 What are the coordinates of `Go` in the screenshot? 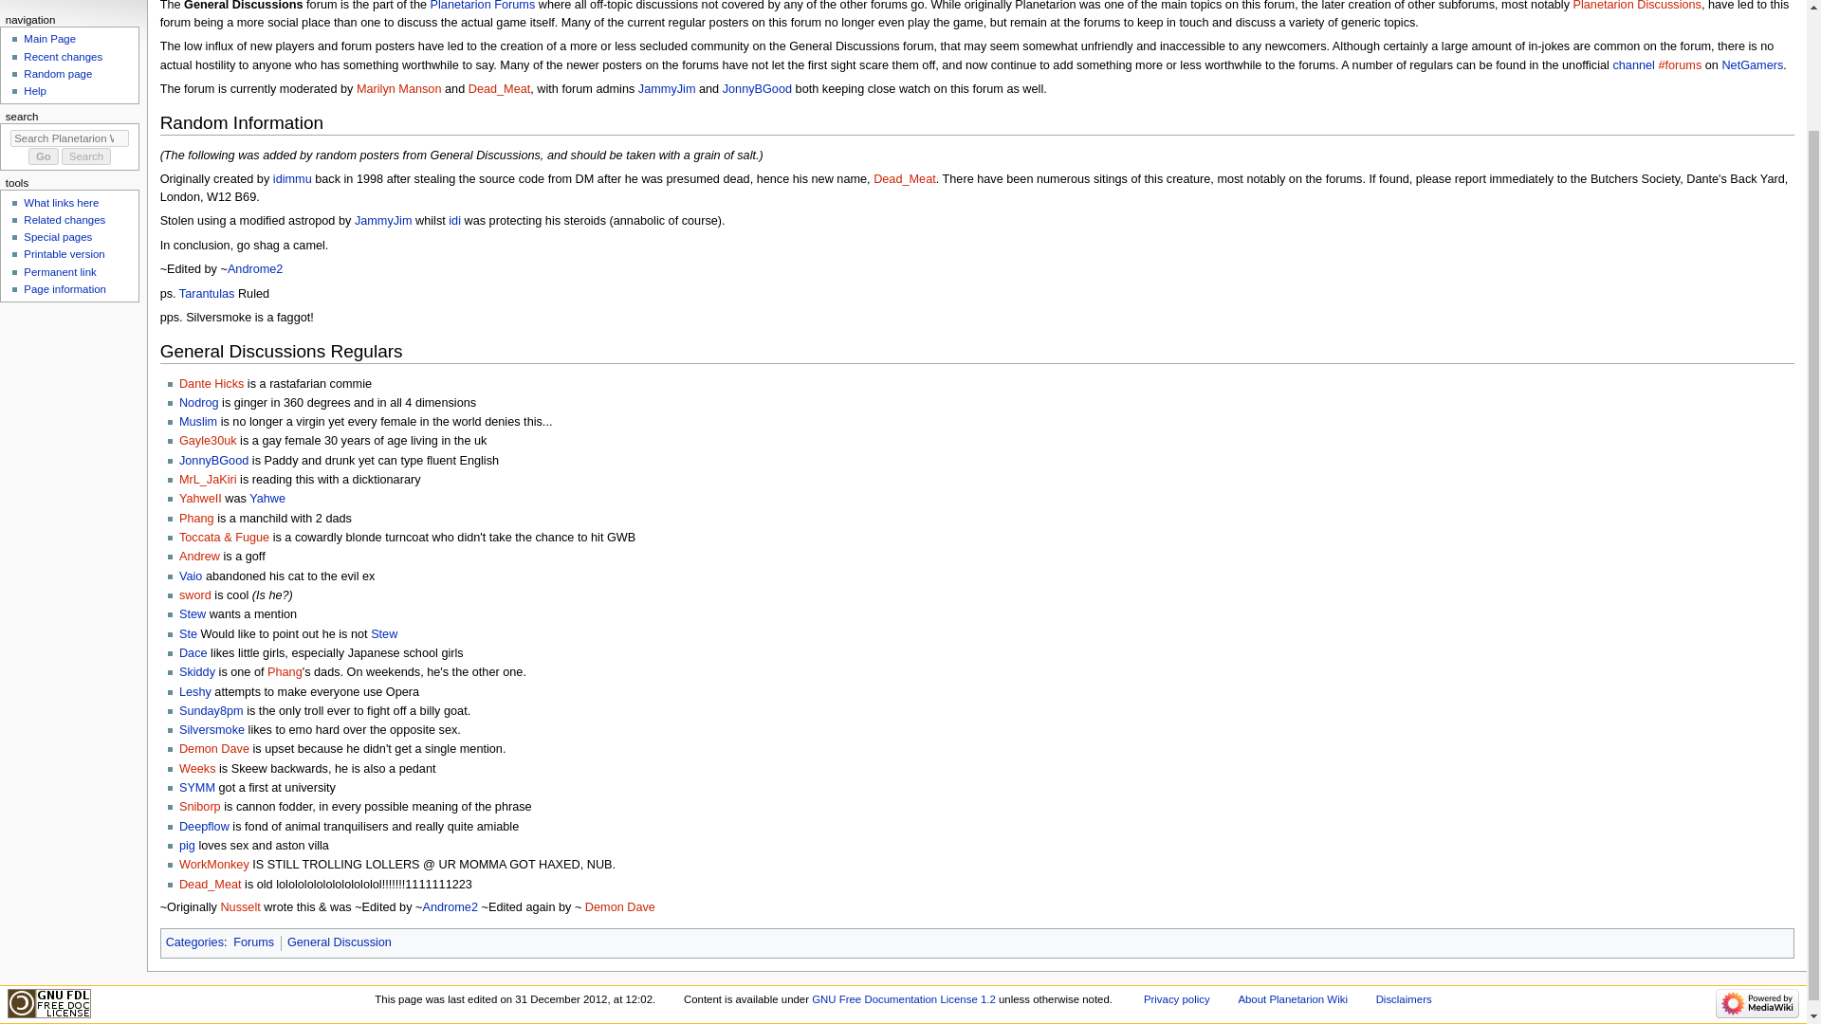 It's located at (44, 155).